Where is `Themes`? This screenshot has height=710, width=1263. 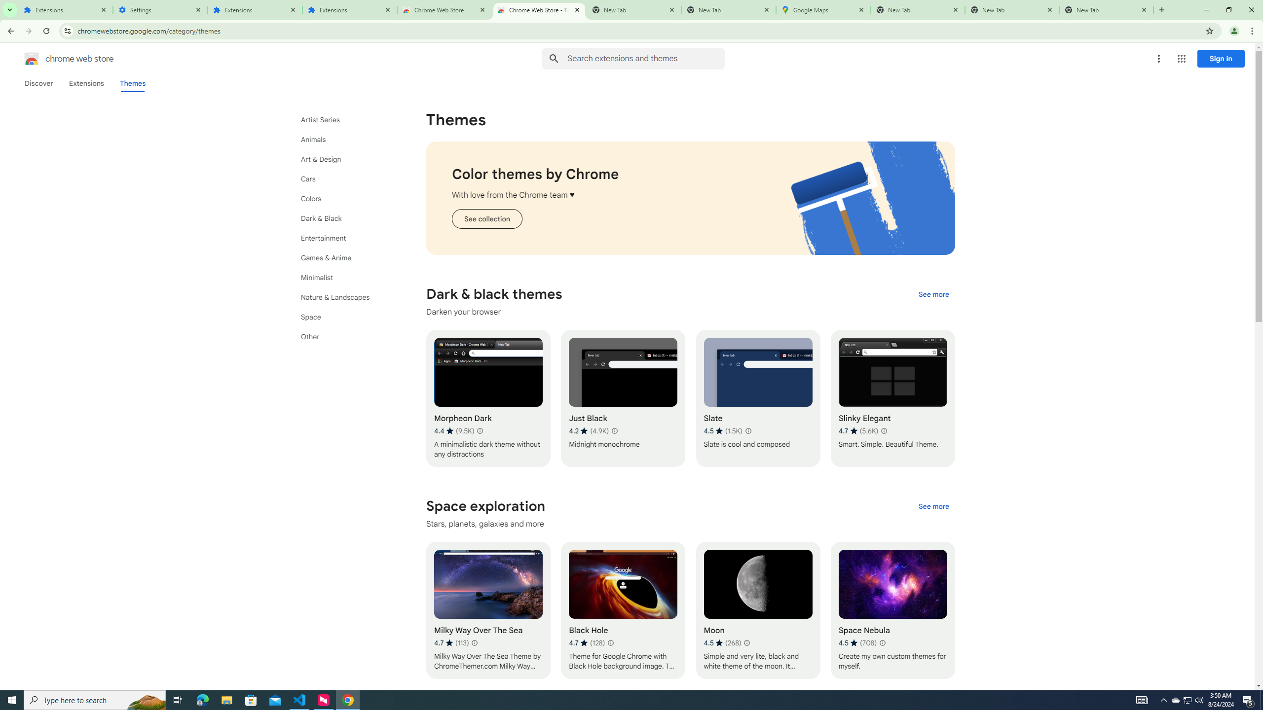
Themes is located at coordinates (132, 83).